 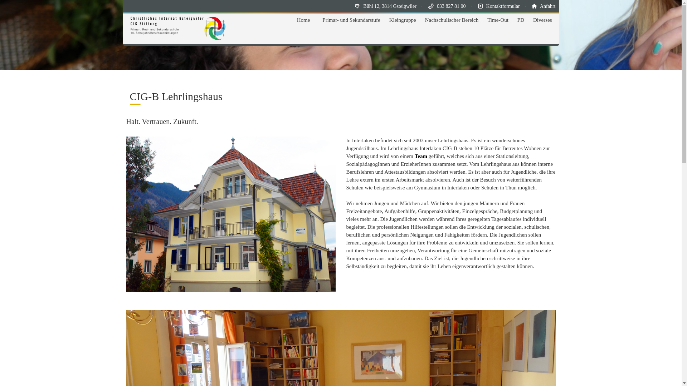 I want to click on Kleingruppe, so click(x=403, y=20).